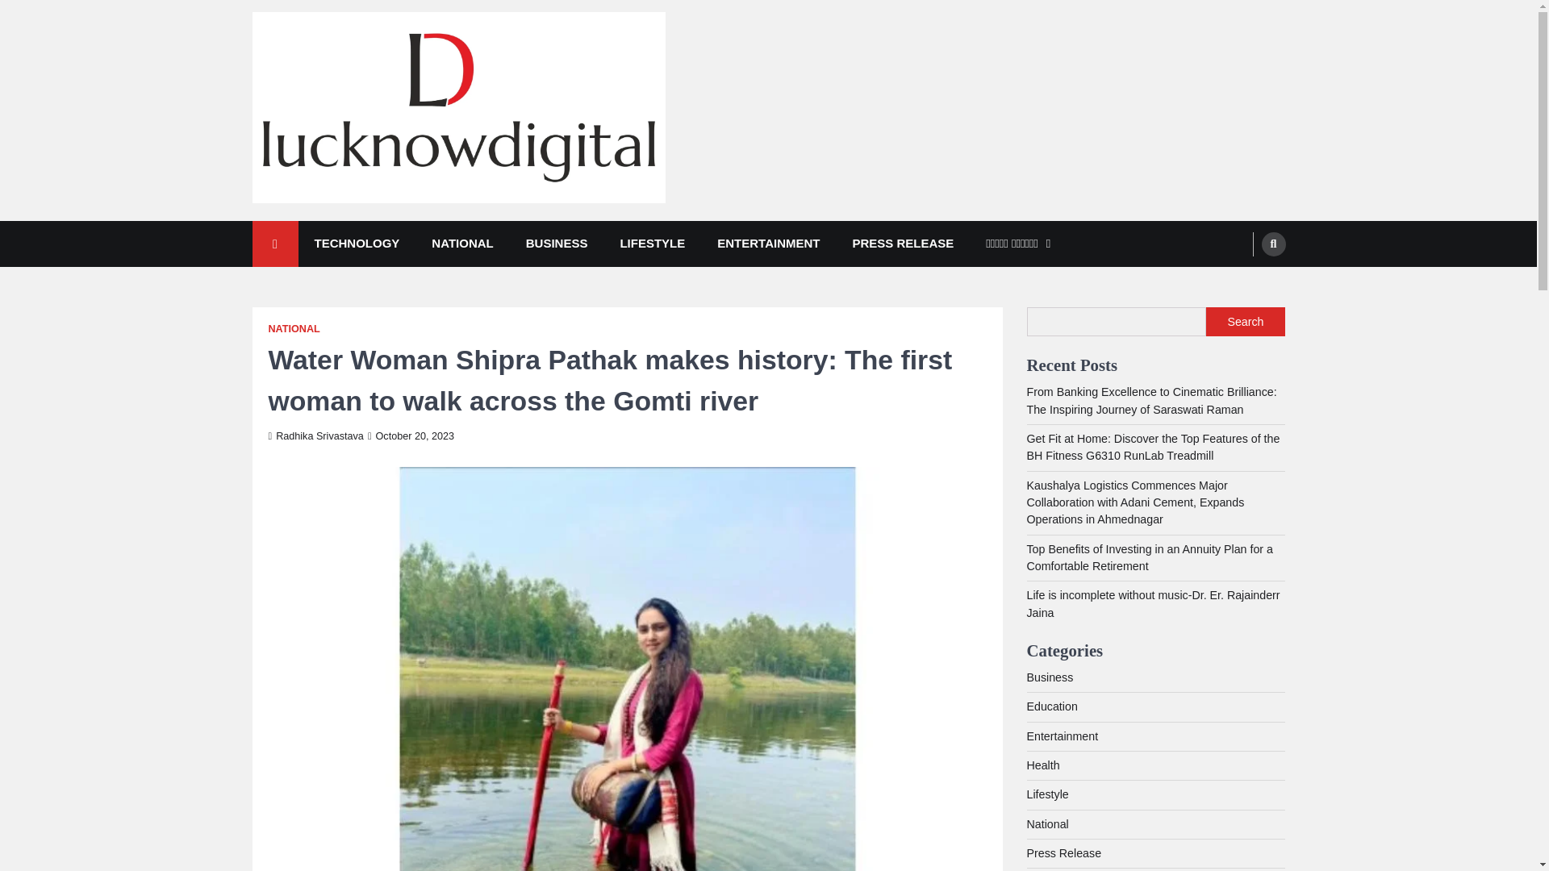 This screenshot has height=871, width=1549. Describe the element at coordinates (652, 244) in the screenshot. I see `LIFESTYLE` at that location.